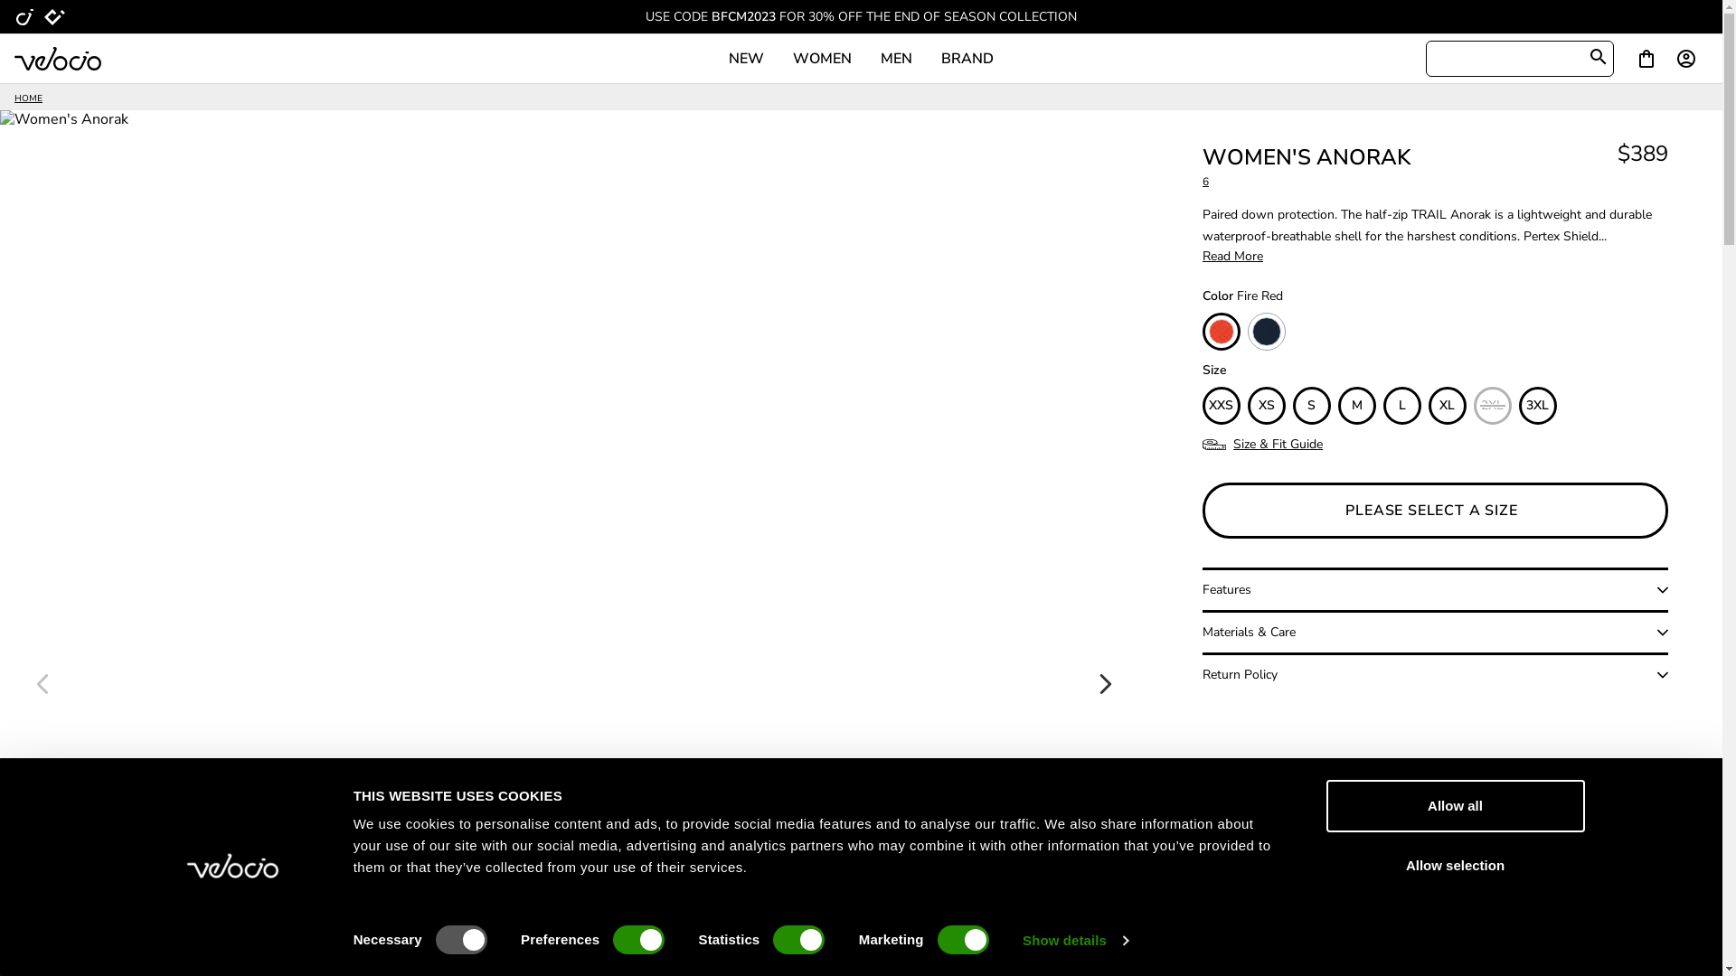 Image resolution: width=1736 pixels, height=976 pixels. Describe the element at coordinates (1233, 257) in the screenshot. I see `Read More` at that location.